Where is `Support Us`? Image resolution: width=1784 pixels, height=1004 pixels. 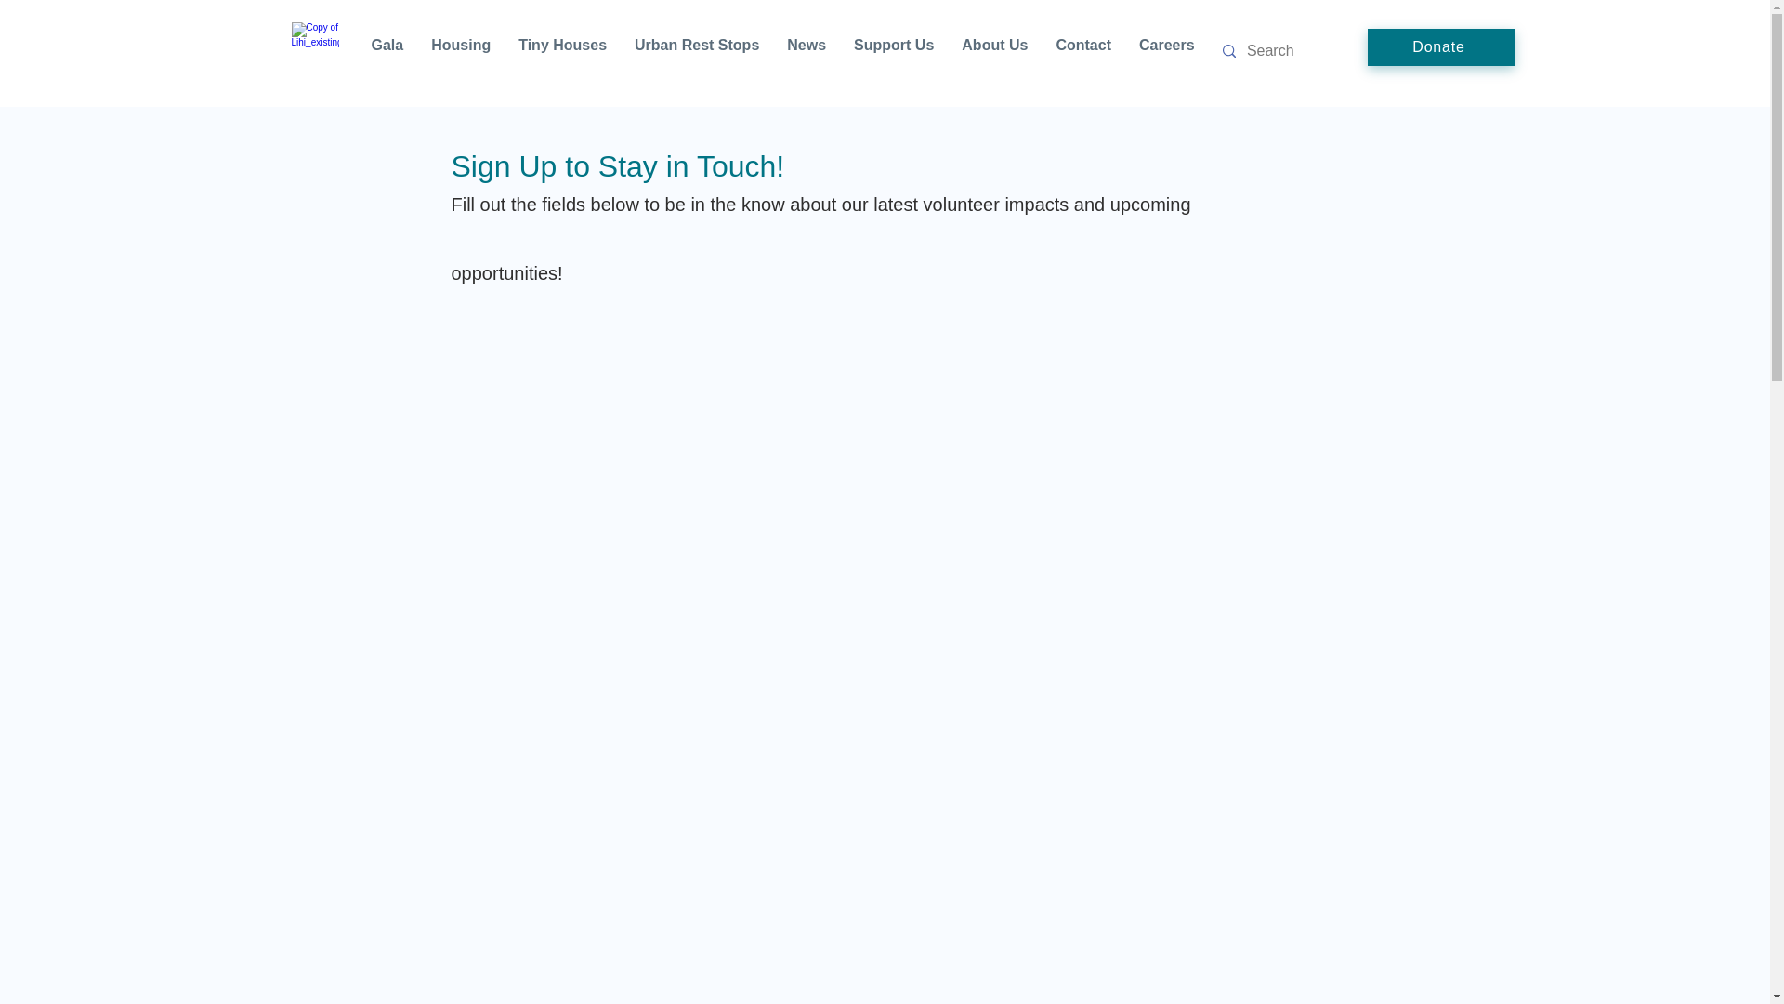 Support Us is located at coordinates (894, 51).